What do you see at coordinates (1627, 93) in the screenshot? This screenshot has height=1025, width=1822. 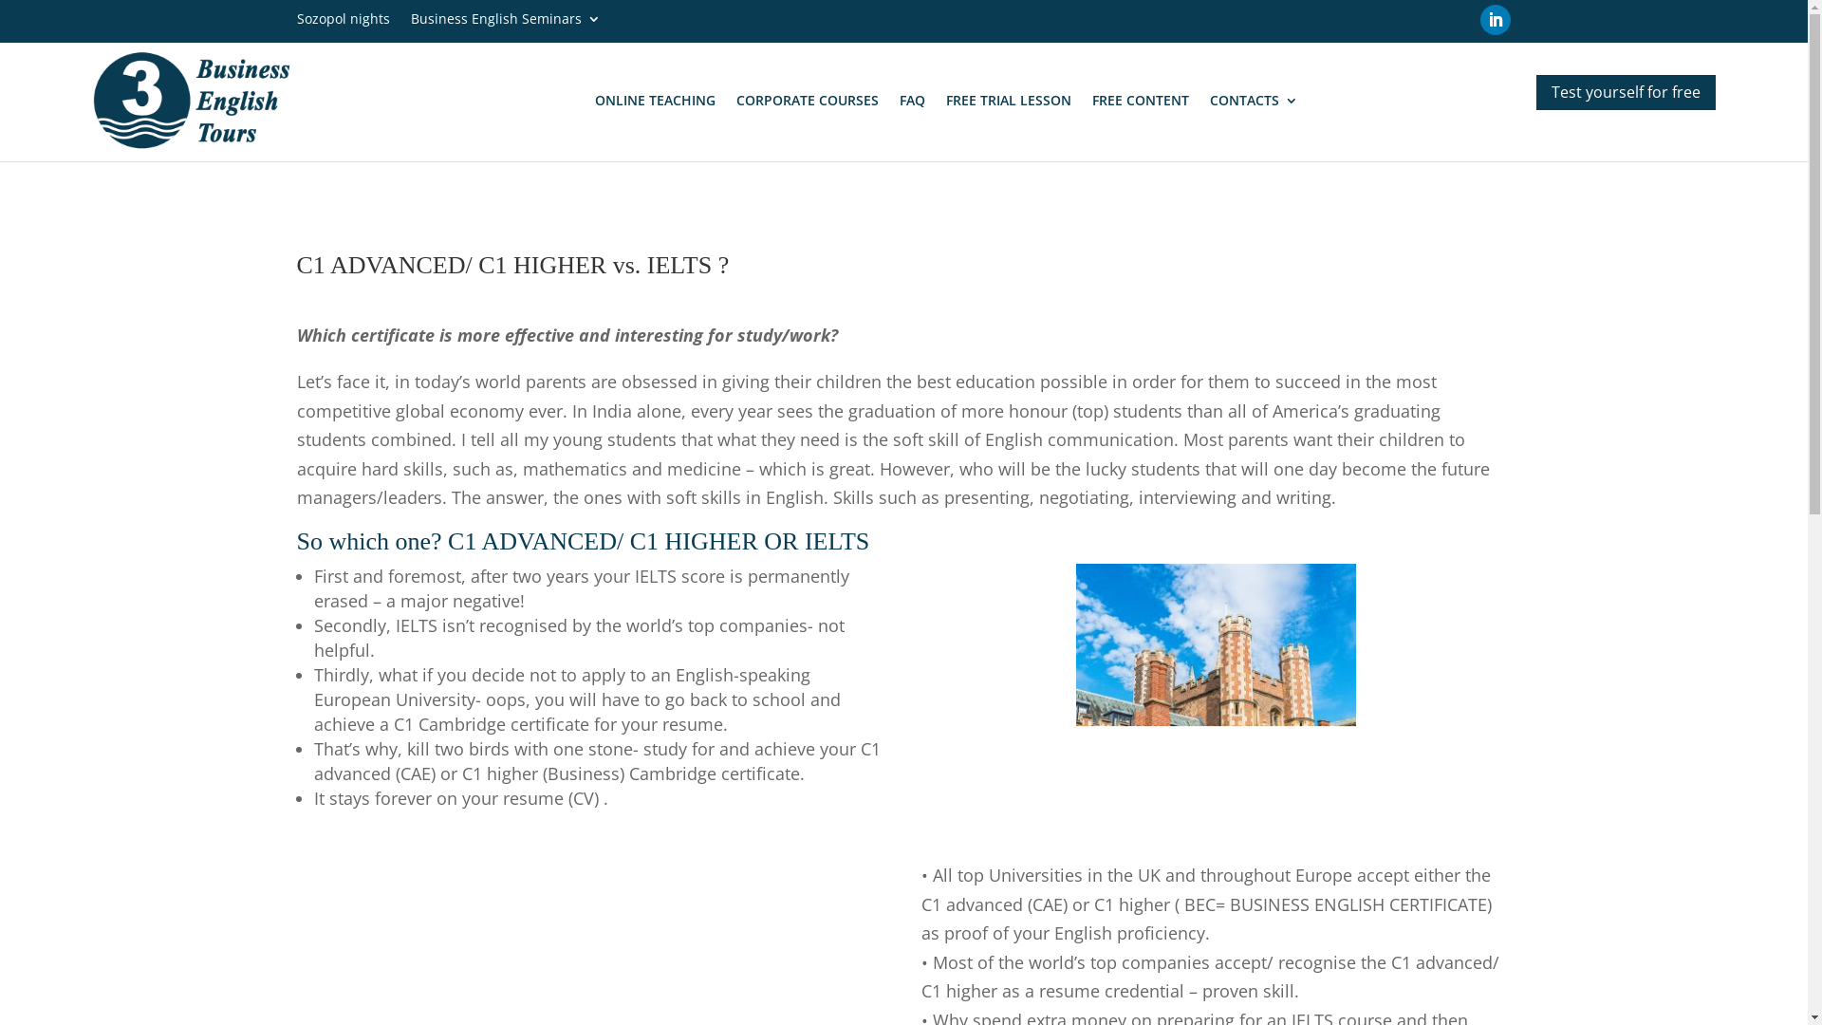 I see `Test yourself for free` at bounding box center [1627, 93].